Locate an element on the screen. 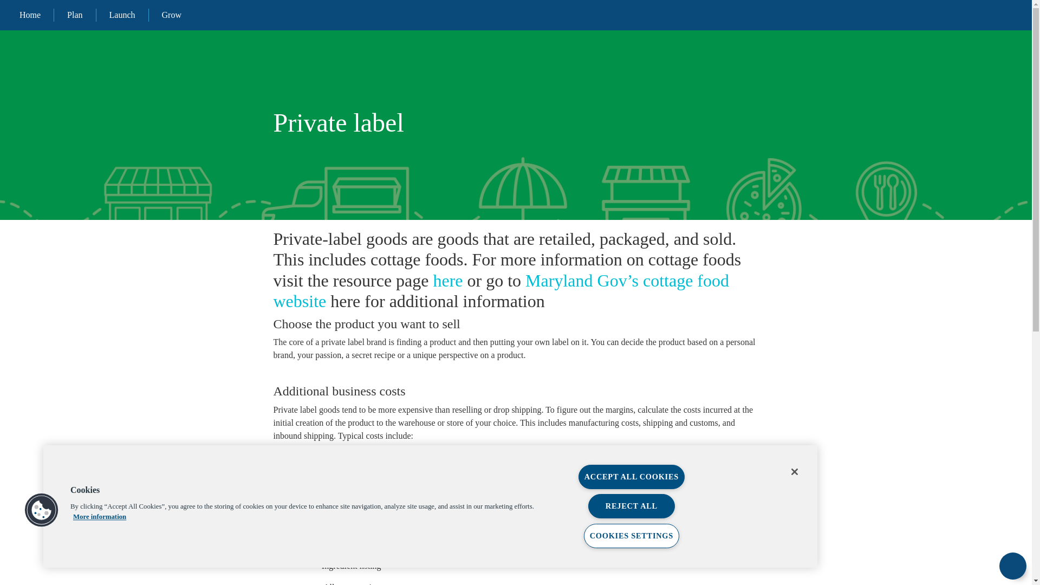  Launch is located at coordinates (122, 15).